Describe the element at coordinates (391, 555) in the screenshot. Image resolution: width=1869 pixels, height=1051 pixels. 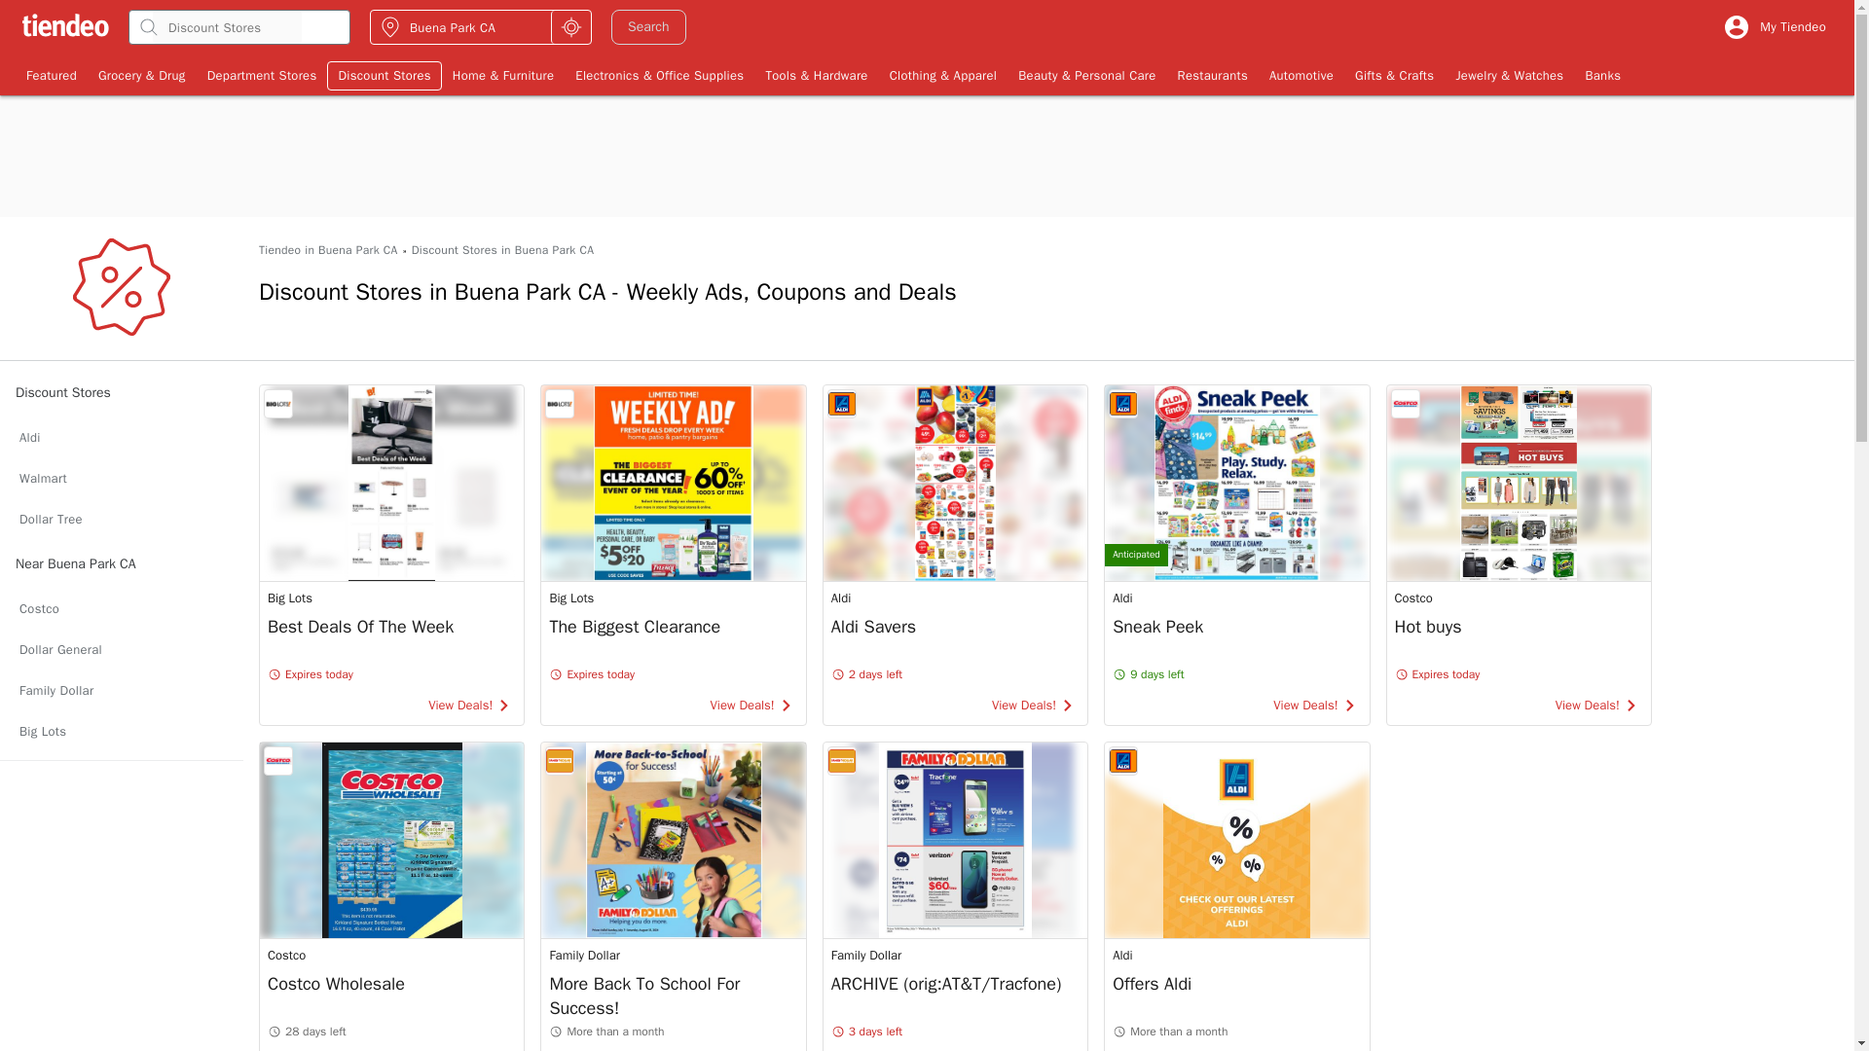
I see `Featured` at that location.